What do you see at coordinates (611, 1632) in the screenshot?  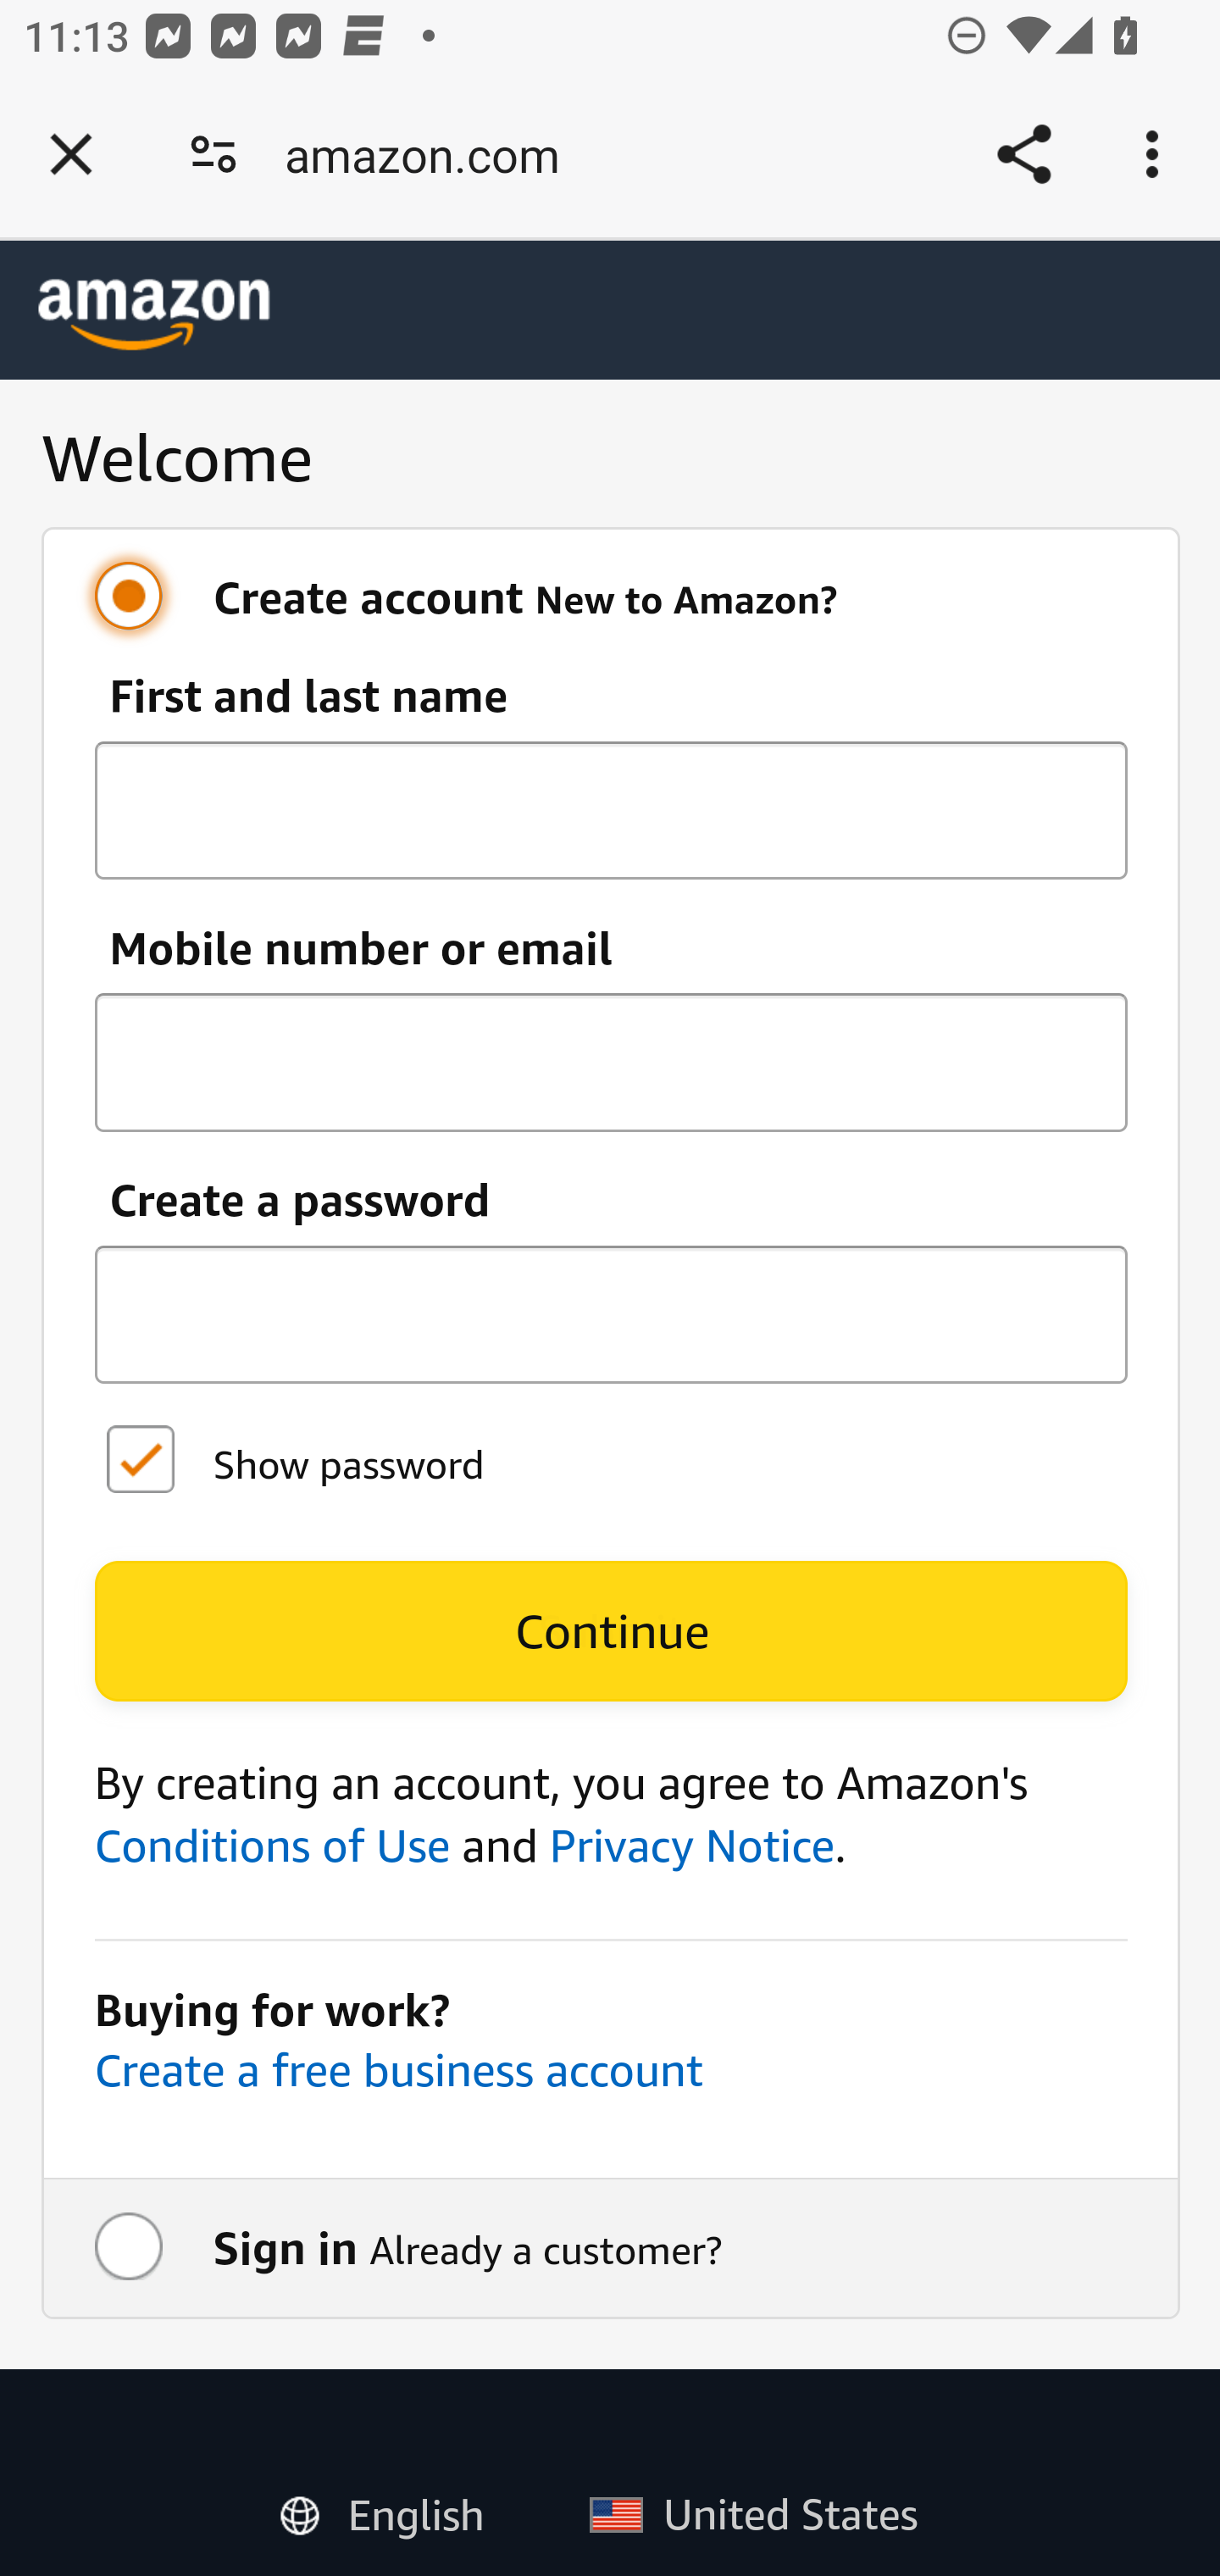 I see `Continue Verify mobile number Verify email` at bounding box center [611, 1632].